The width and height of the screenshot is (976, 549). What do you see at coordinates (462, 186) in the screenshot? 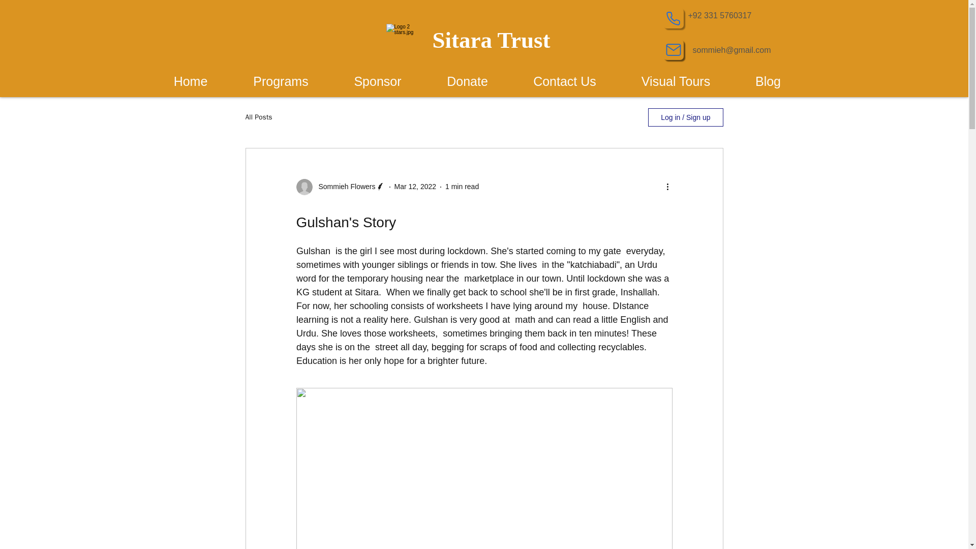
I see `1 min read` at bounding box center [462, 186].